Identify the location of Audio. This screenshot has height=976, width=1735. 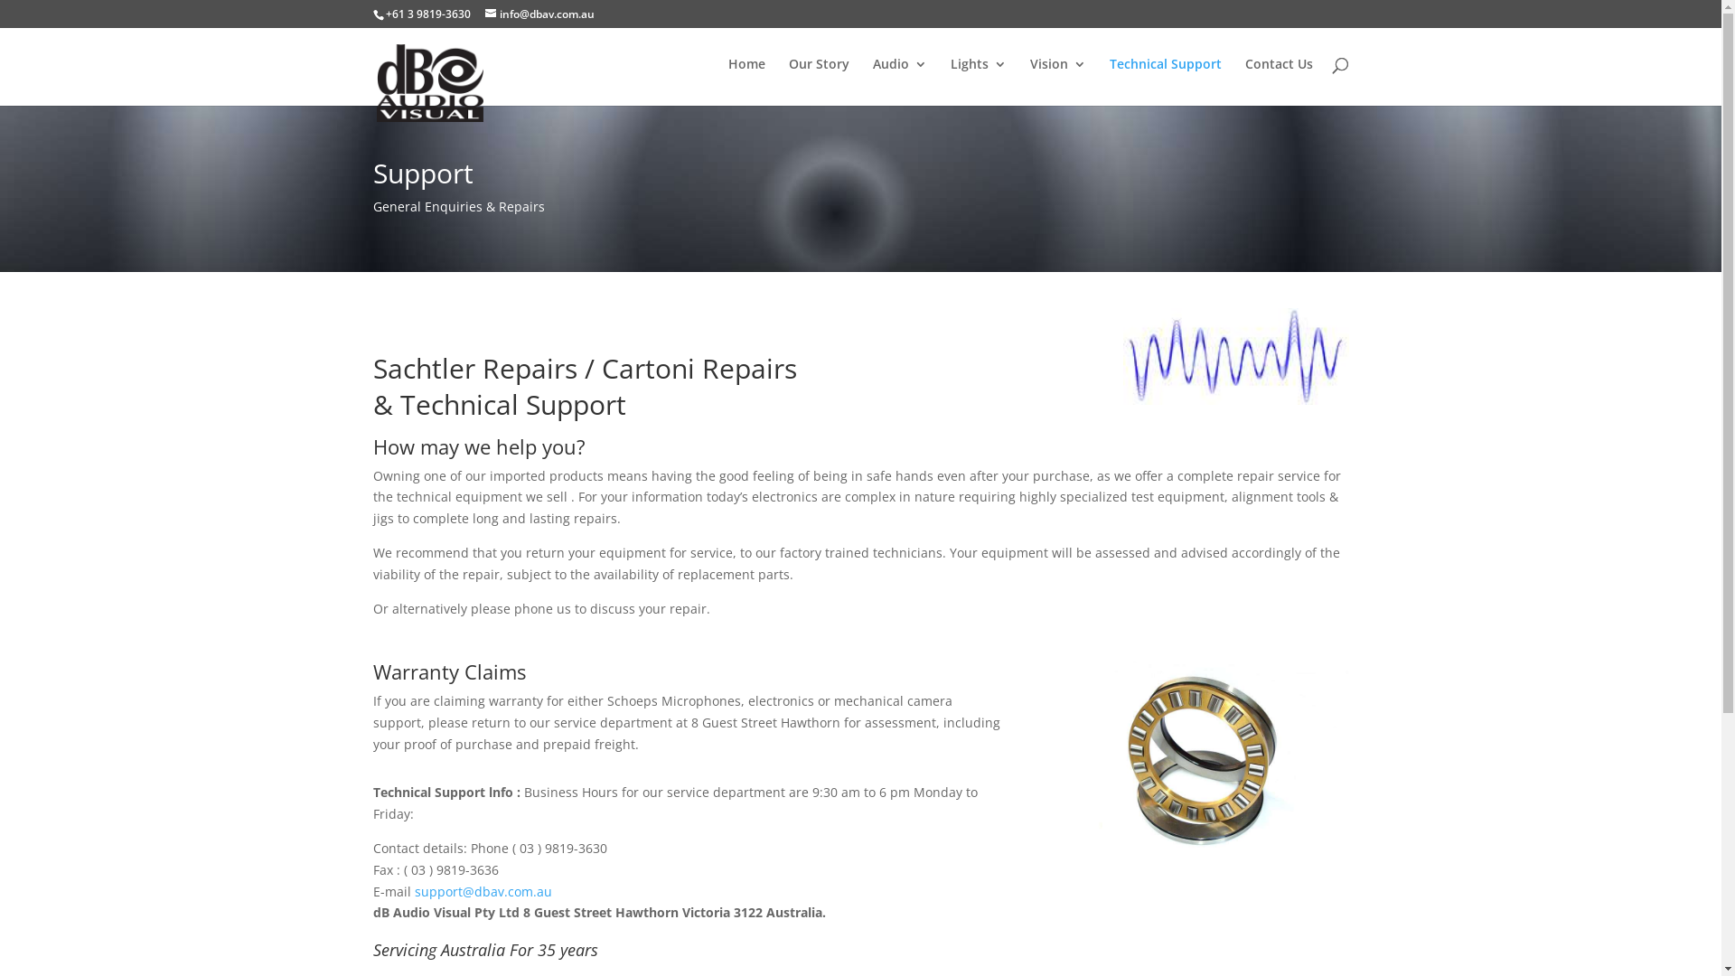
(900, 80).